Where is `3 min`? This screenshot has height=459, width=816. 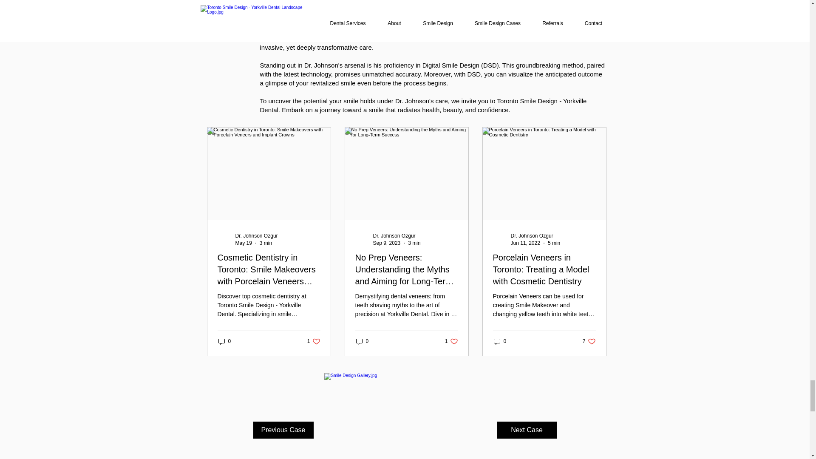
3 min is located at coordinates (414, 243).